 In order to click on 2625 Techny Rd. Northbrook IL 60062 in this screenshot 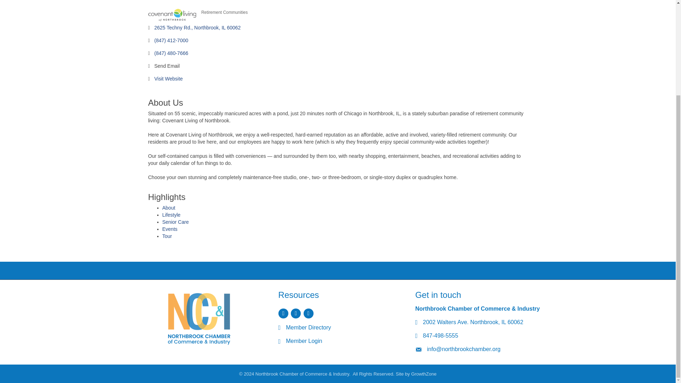, I will do `click(198, 28)`.